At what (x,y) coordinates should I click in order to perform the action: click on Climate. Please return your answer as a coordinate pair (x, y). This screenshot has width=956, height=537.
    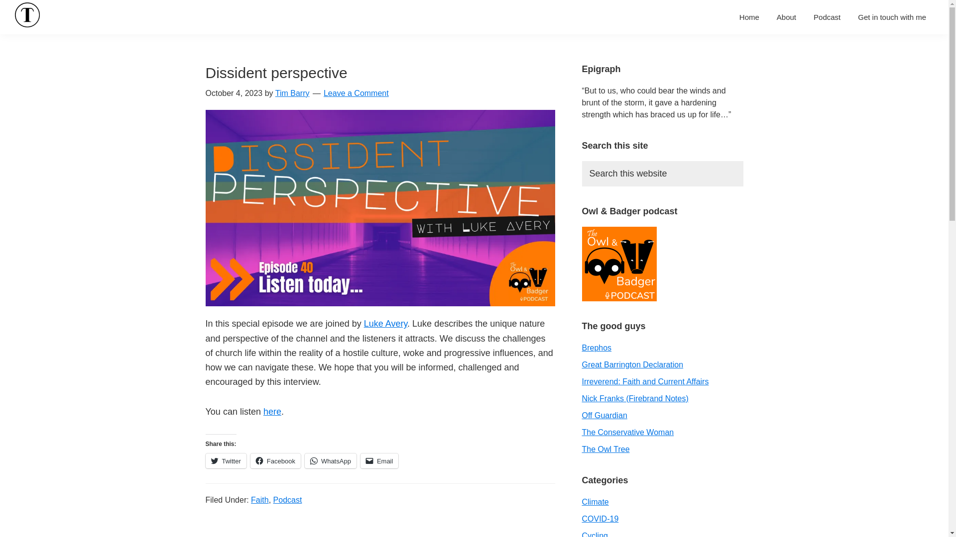
    Looking at the image, I should click on (595, 502).